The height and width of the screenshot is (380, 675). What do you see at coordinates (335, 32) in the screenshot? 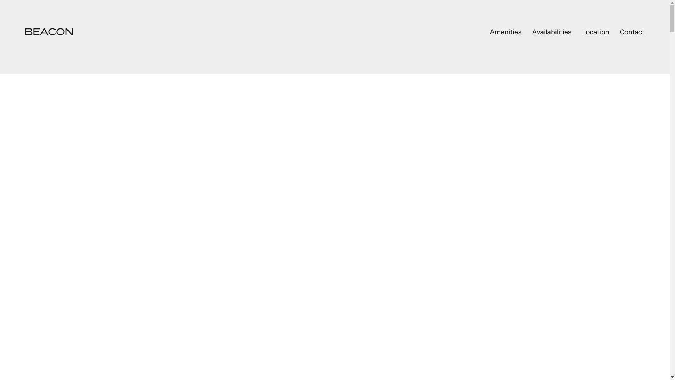
I see `Back to top` at bounding box center [335, 32].